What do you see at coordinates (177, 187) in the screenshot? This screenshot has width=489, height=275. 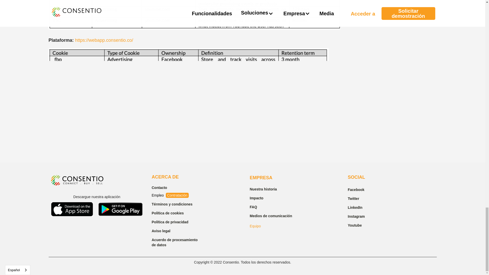 I see `Contacto` at bounding box center [177, 187].